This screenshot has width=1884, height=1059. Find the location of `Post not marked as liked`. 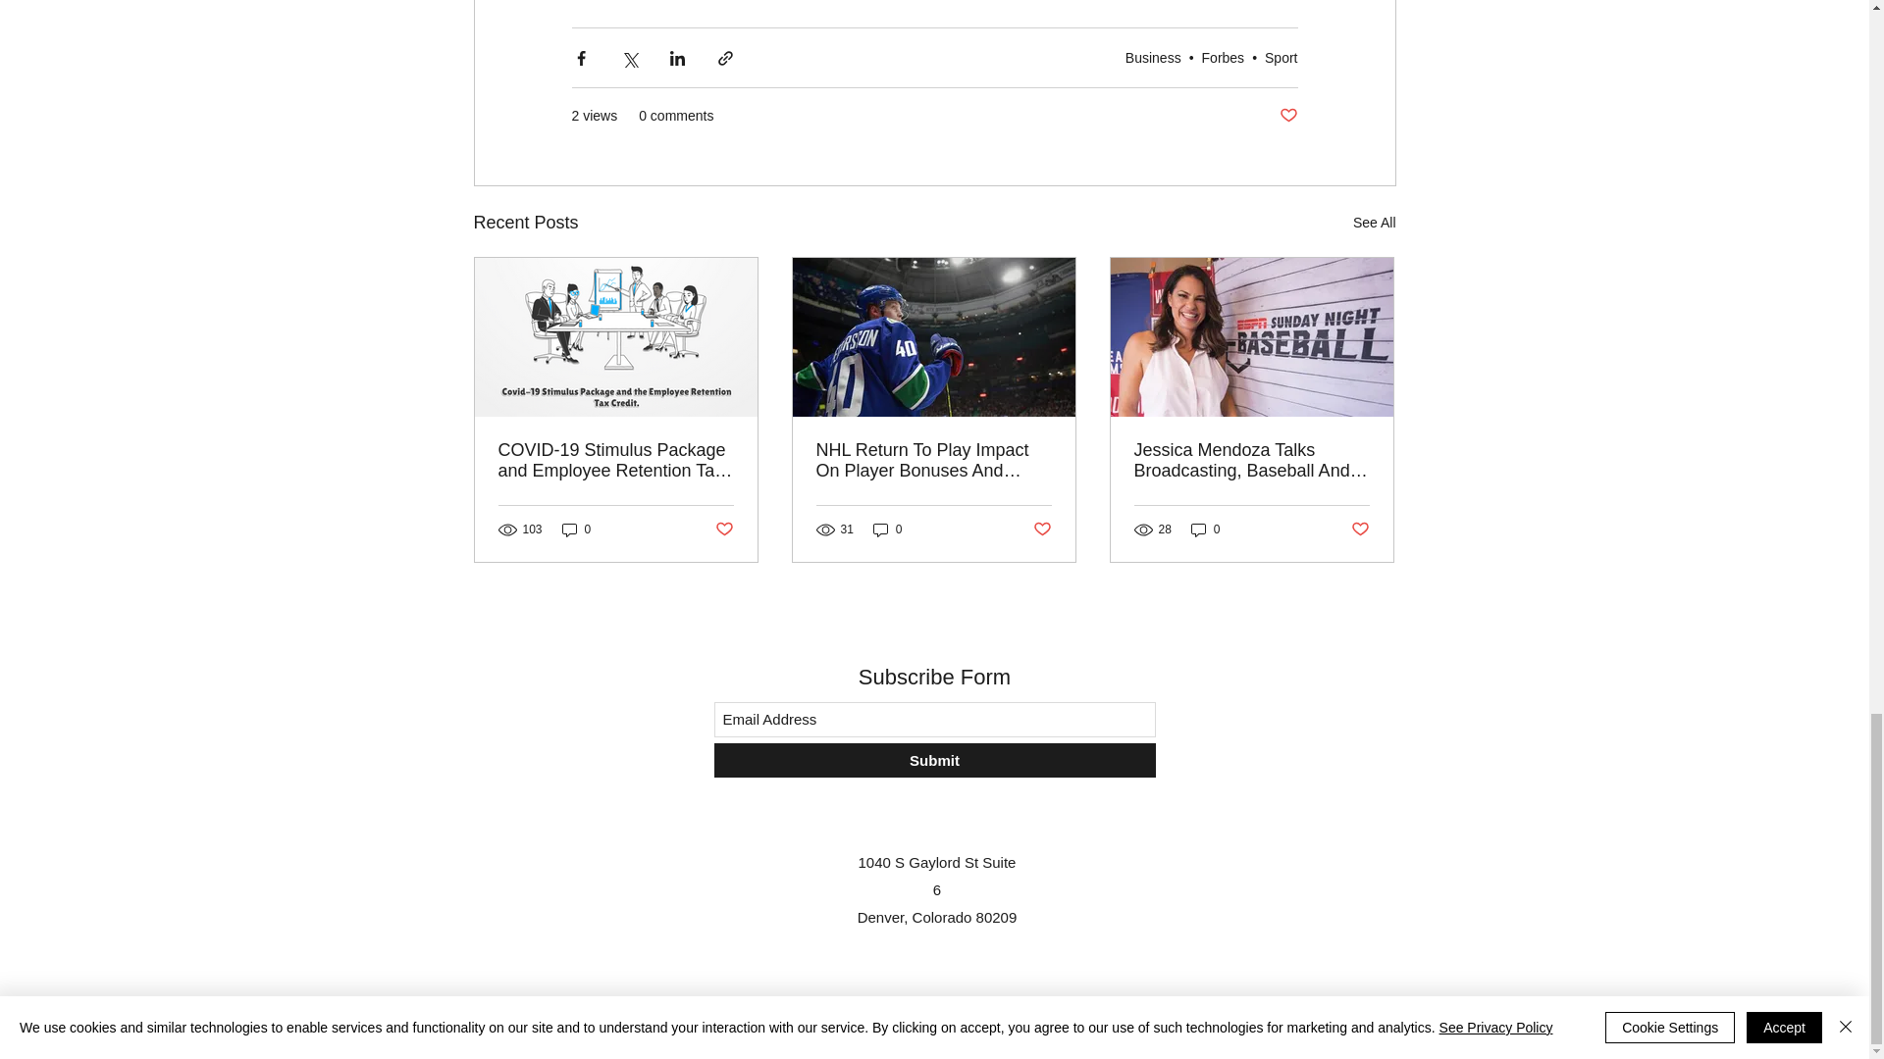

Post not marked as liked is located at coordinates (1042, 529).